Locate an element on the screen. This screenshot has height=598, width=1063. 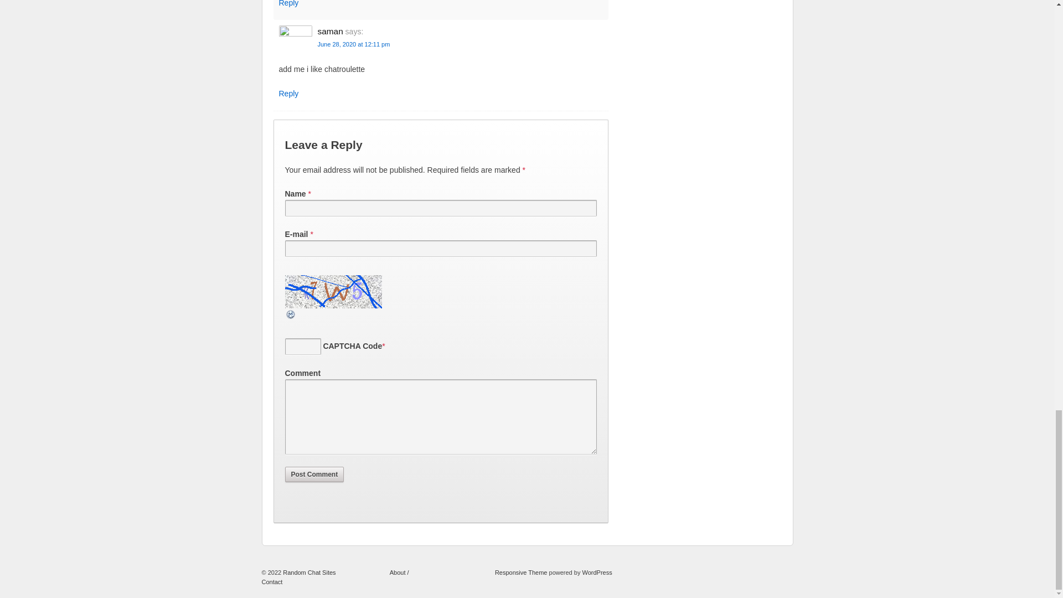
Reply is located at coordinates (288, 93).